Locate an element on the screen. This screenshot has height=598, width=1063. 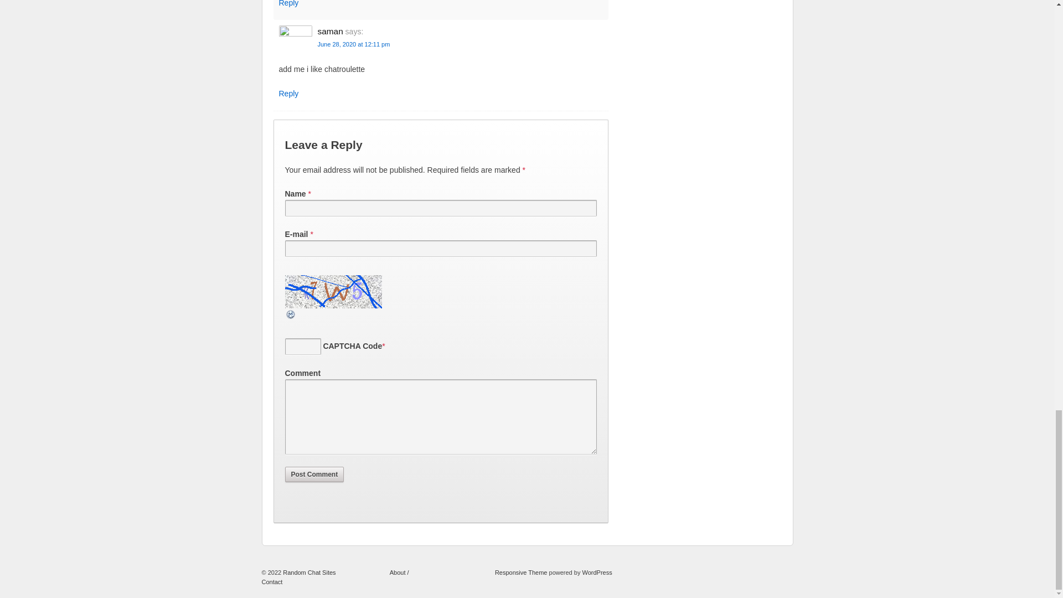
Reply is located at coordinates (288, 93).